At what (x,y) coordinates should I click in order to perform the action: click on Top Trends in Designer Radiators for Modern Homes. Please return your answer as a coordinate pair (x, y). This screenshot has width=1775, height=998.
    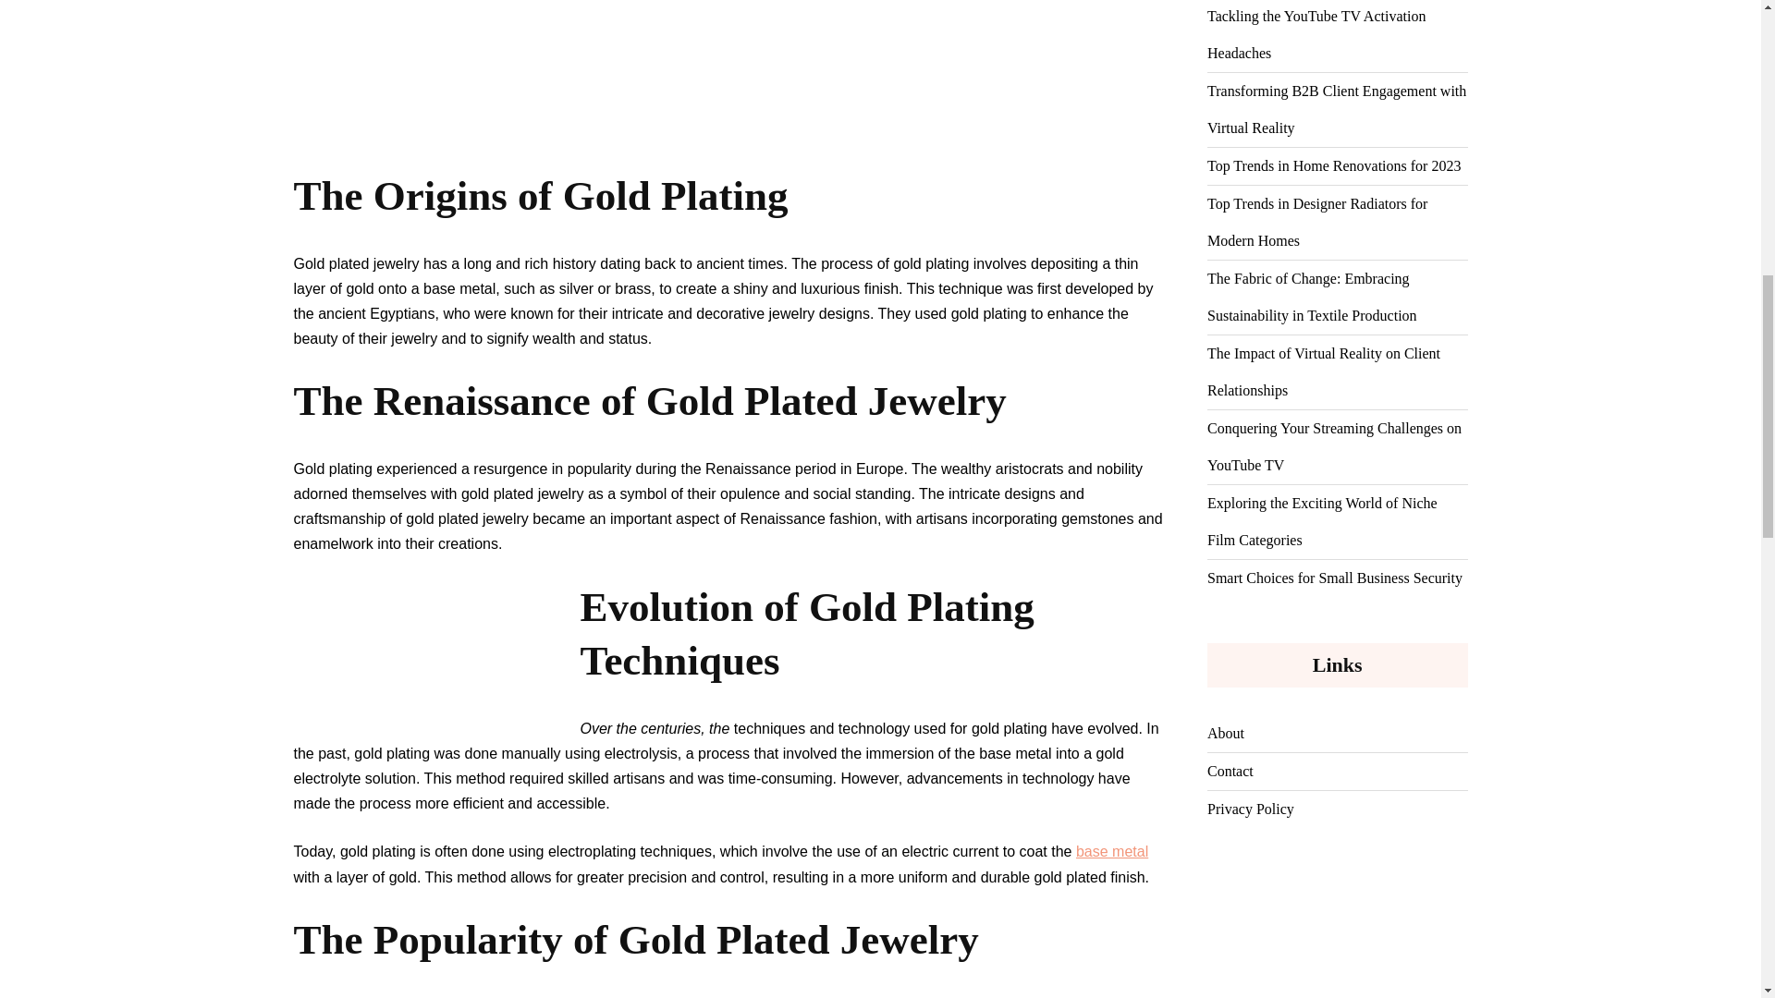
    Looking at the image, I should click on (1337, 222).